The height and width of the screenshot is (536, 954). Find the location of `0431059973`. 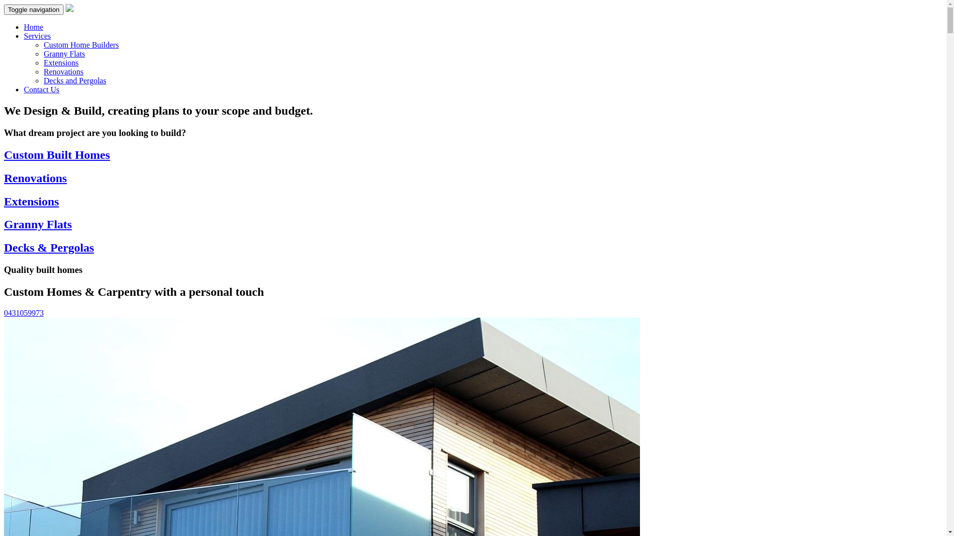

0431059973 is located at coordinates (473, 313).